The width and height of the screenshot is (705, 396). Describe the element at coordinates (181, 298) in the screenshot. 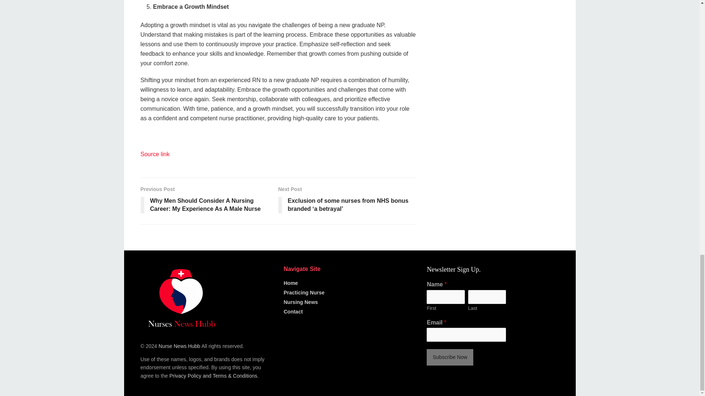

I see `Nurses white` at that location.